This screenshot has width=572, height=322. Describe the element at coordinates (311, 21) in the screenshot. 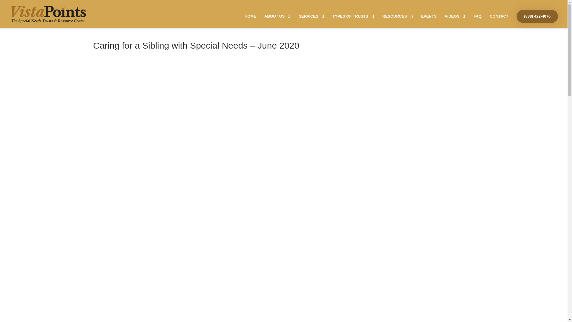

I see `SERVICES` at that location.